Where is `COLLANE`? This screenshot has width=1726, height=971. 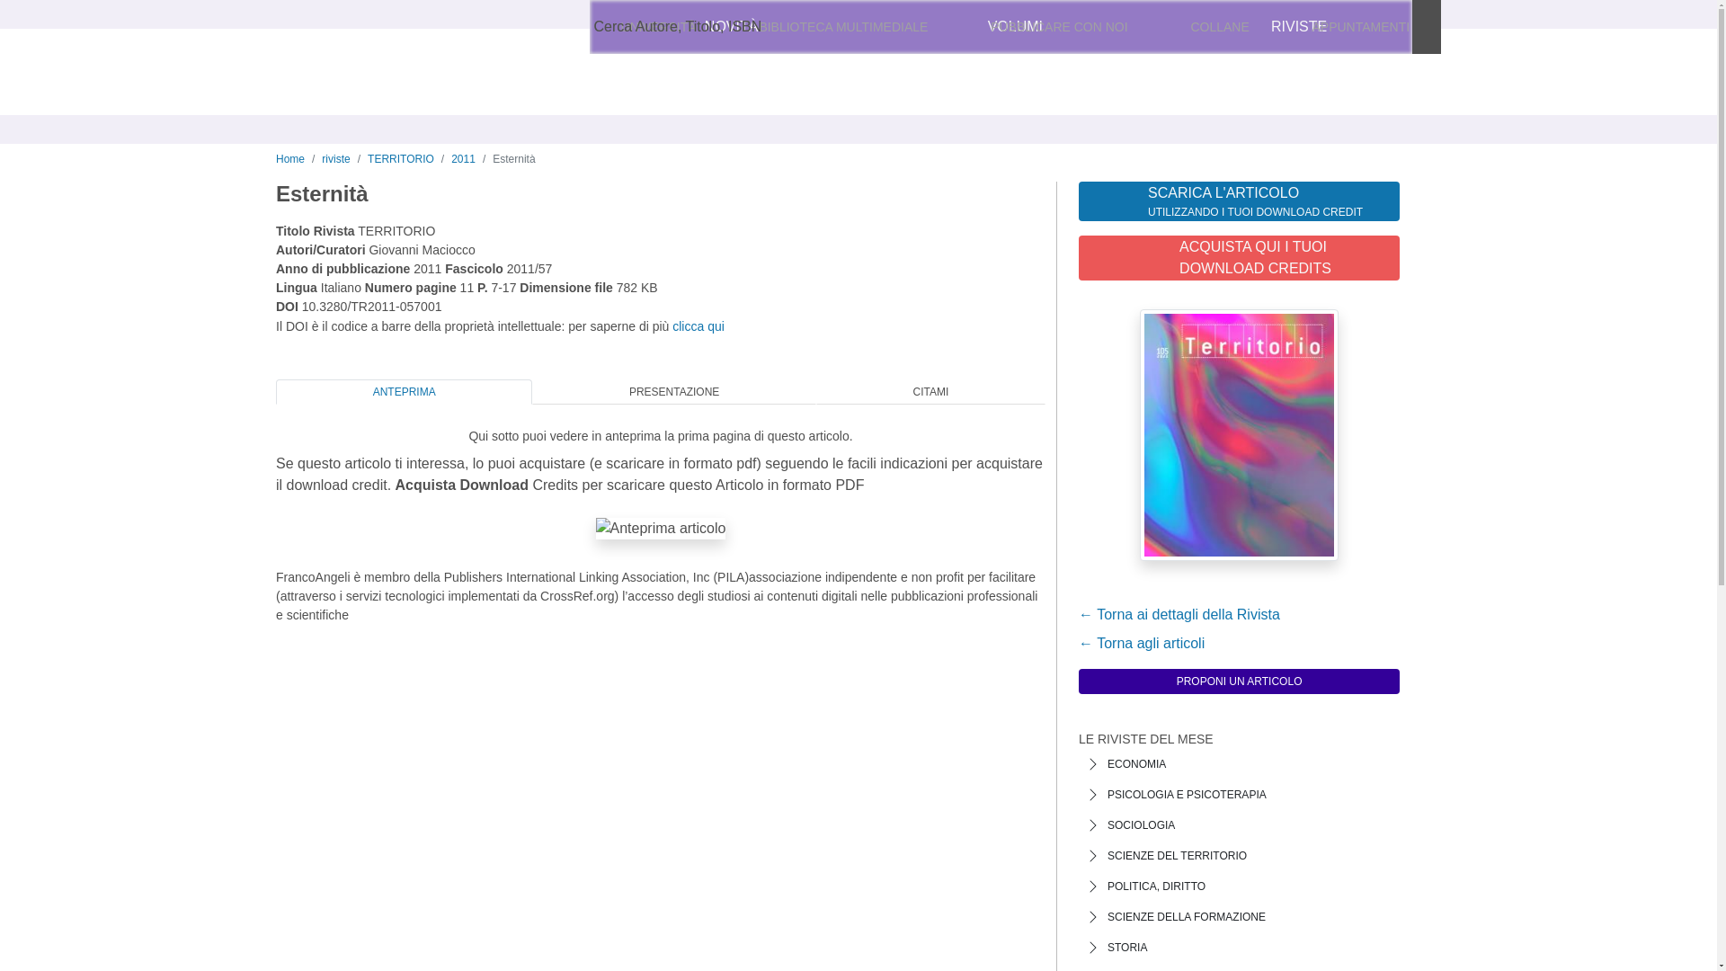
COLLANE is located at coordinates (1220, 27).